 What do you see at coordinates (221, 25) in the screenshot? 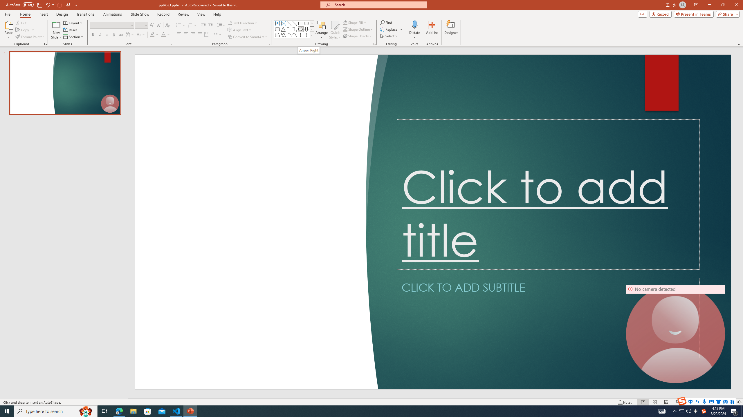
I see `Line Spacing` at bounding box center [221, 25].